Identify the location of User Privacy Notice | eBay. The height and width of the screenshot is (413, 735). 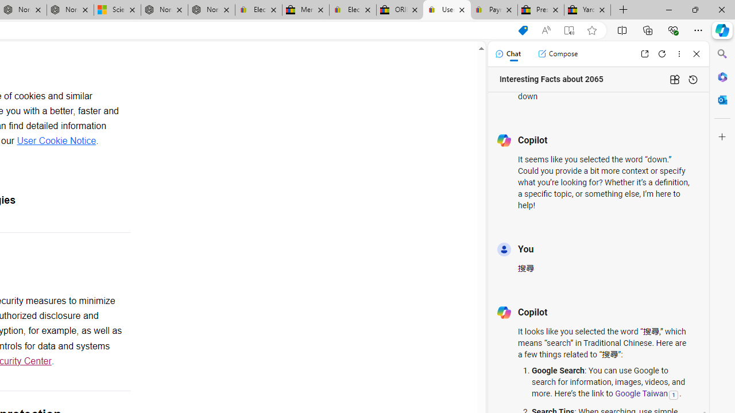
(447, 10).